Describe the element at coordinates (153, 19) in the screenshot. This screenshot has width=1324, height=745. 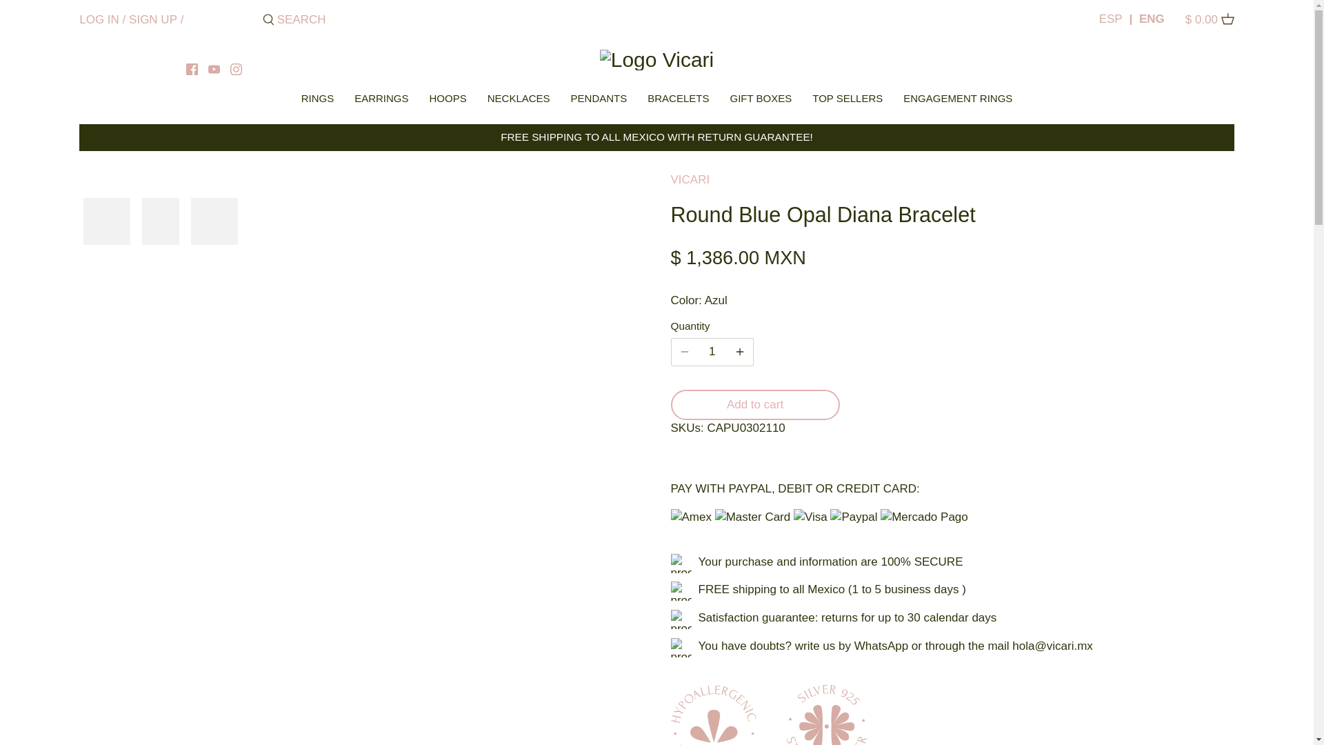
I see `SIGN UP` at that location.